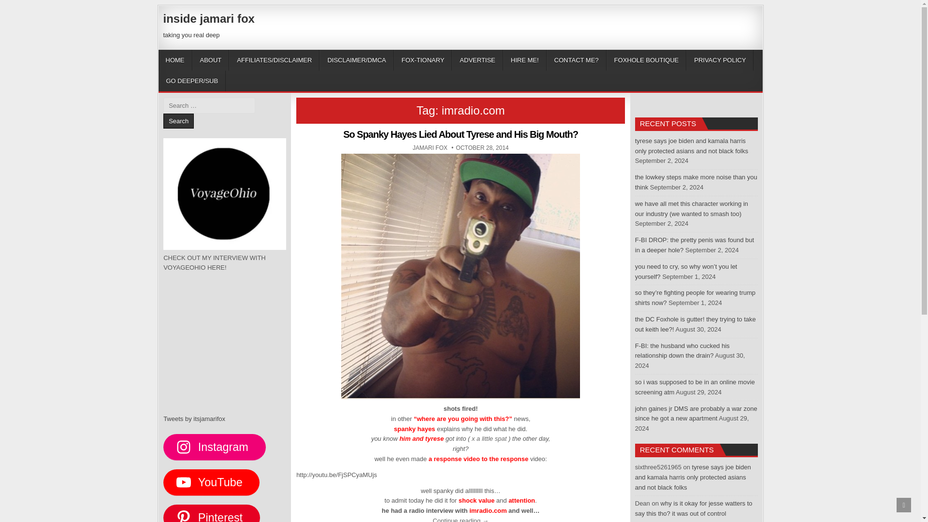 The image size is (928, 522). I want to click on FOX-TIONARY, so click(423, 60).